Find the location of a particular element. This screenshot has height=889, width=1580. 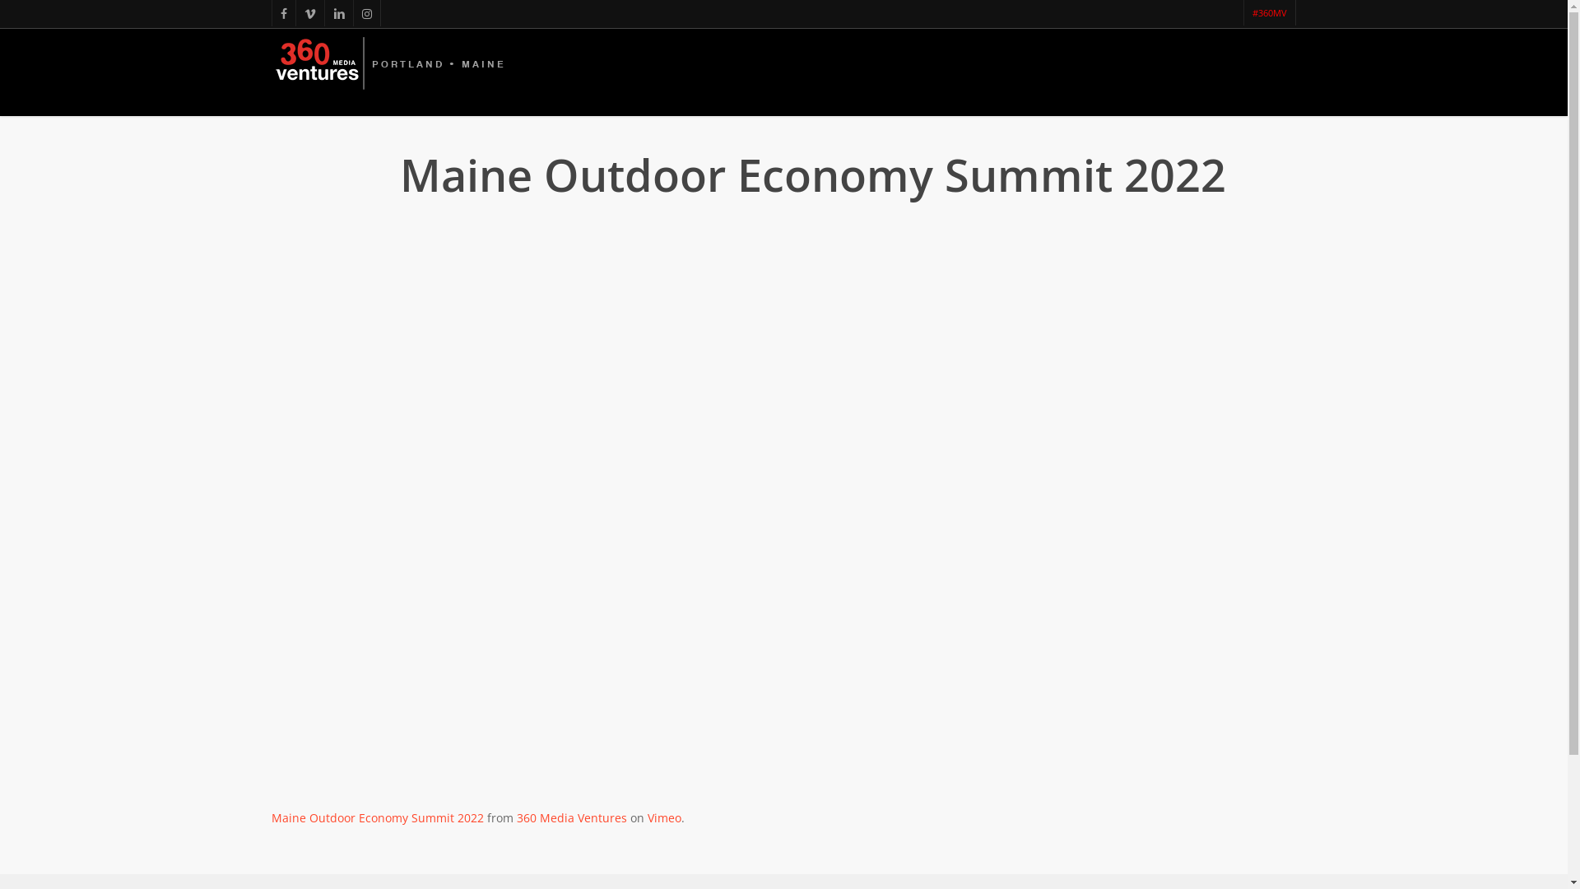

Vimeo is located at coordinates (665, 818).